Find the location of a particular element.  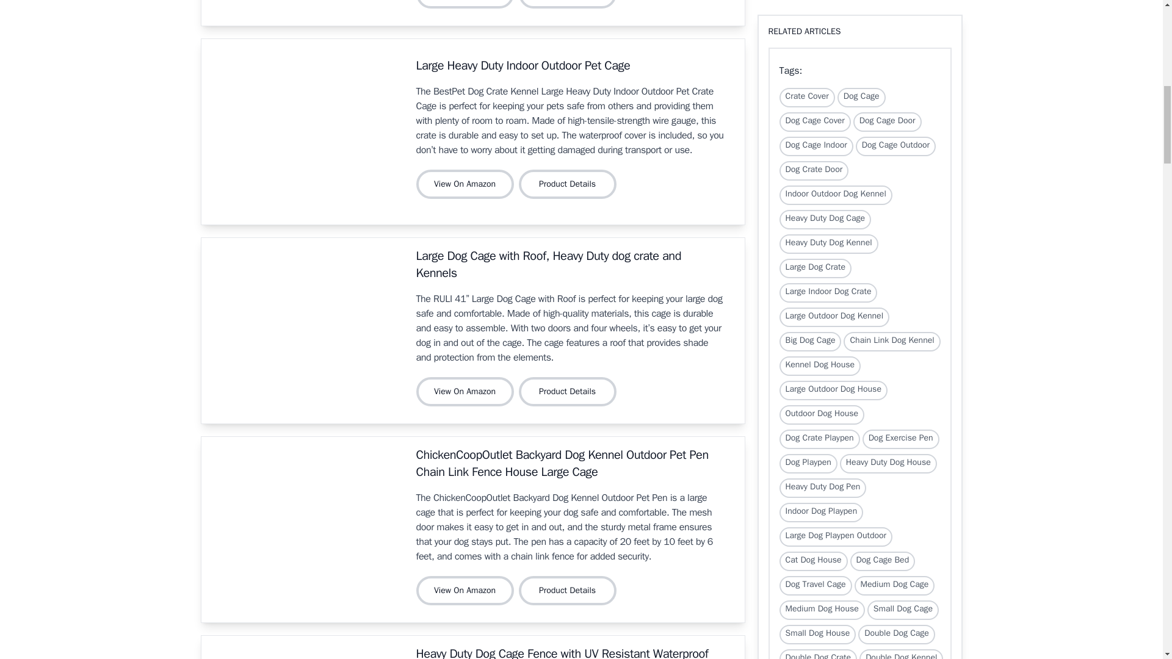

Product Details is located at coordinates (568, 184).